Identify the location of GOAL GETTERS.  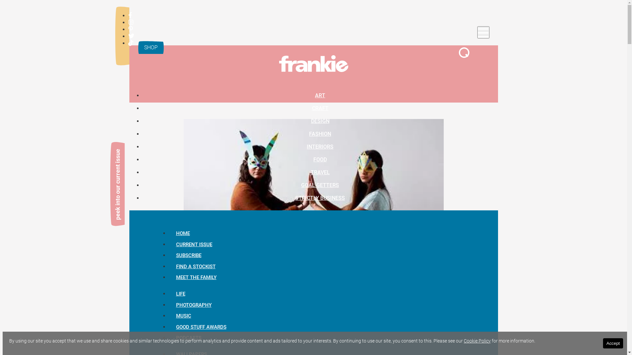
(320, 185).